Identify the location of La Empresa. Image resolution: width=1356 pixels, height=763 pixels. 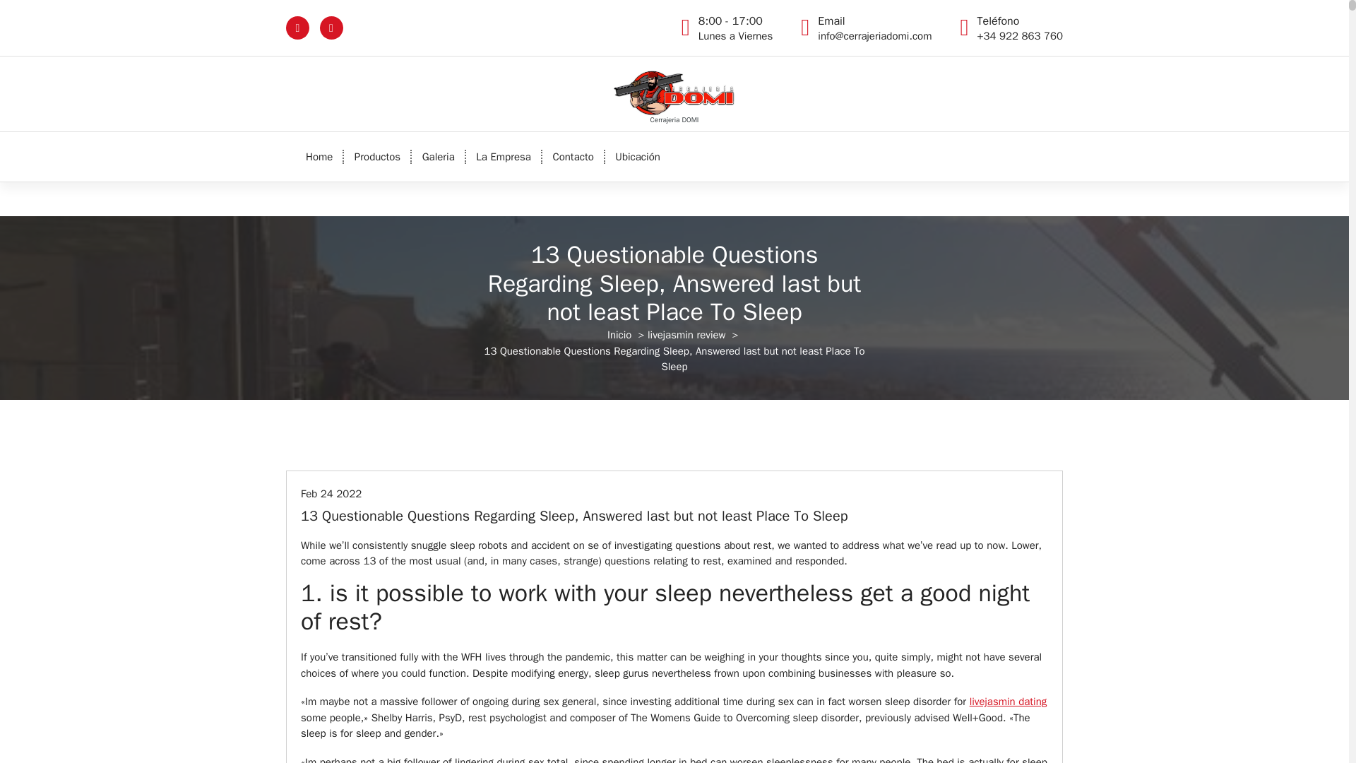
(504, 157).